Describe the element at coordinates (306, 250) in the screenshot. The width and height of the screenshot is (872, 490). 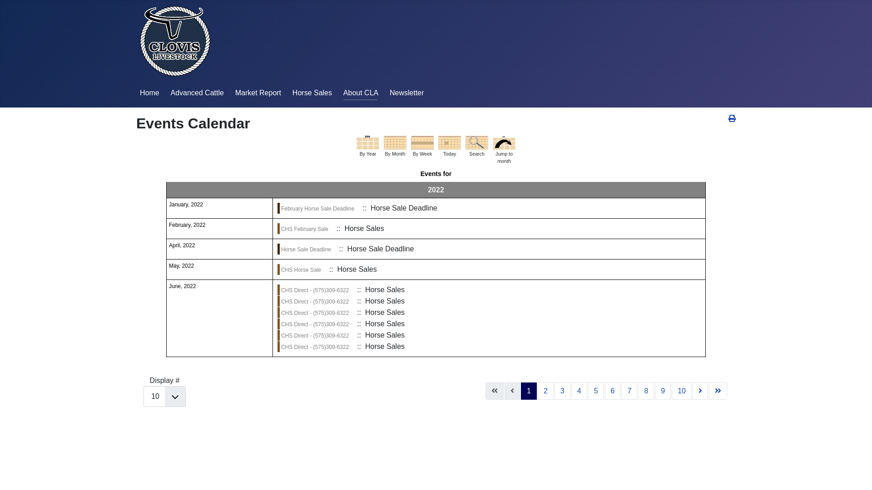
I see `Horse Sale Deadline` at that location.